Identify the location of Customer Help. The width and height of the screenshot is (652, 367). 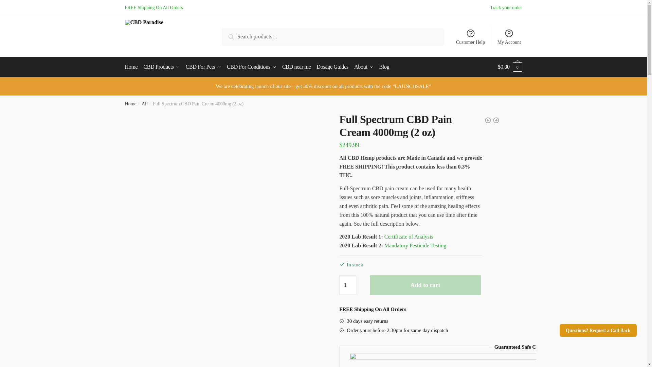
(471, 37).